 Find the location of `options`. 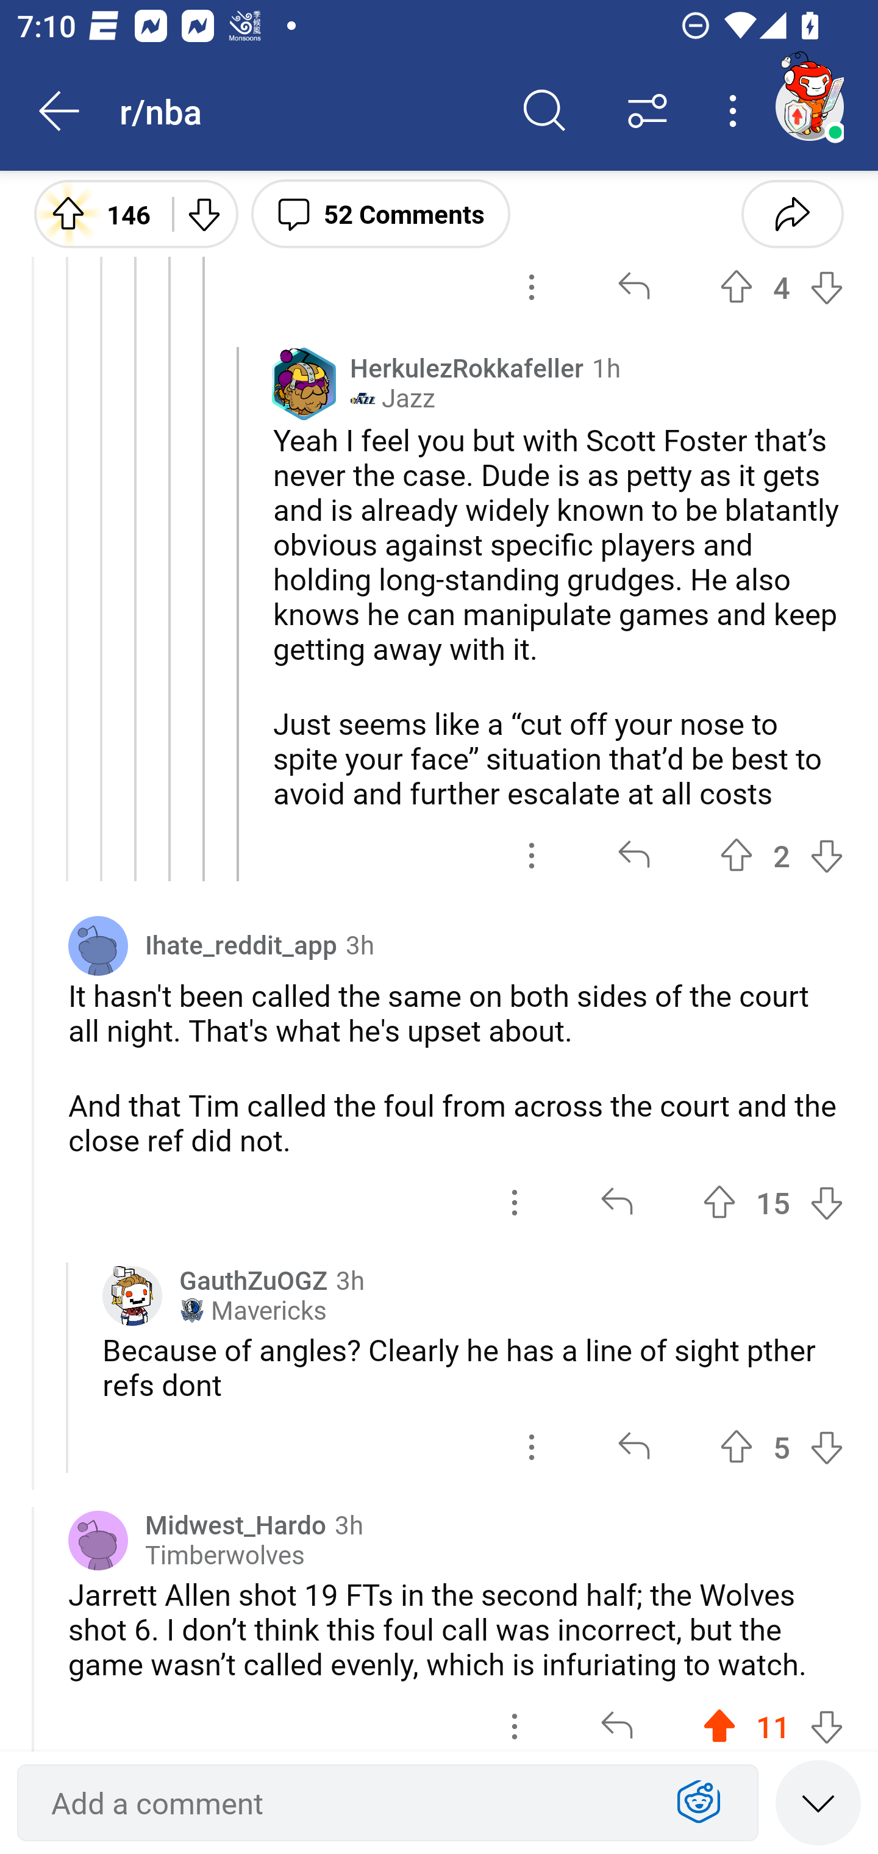

options is located at coordinates (515, 1203).